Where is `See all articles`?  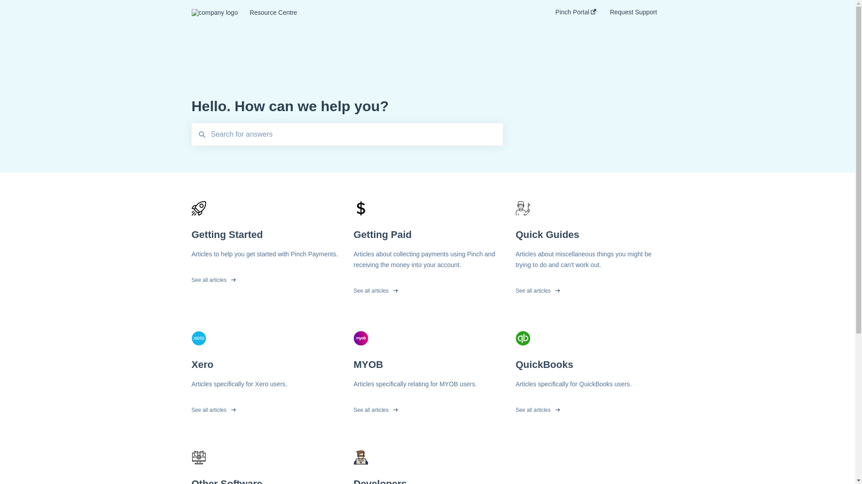
See all articles is located at coordinates (265, 278).